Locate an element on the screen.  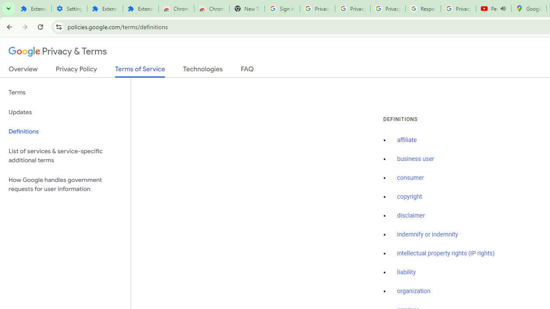
affiliate is located at coordinates (407, 140).